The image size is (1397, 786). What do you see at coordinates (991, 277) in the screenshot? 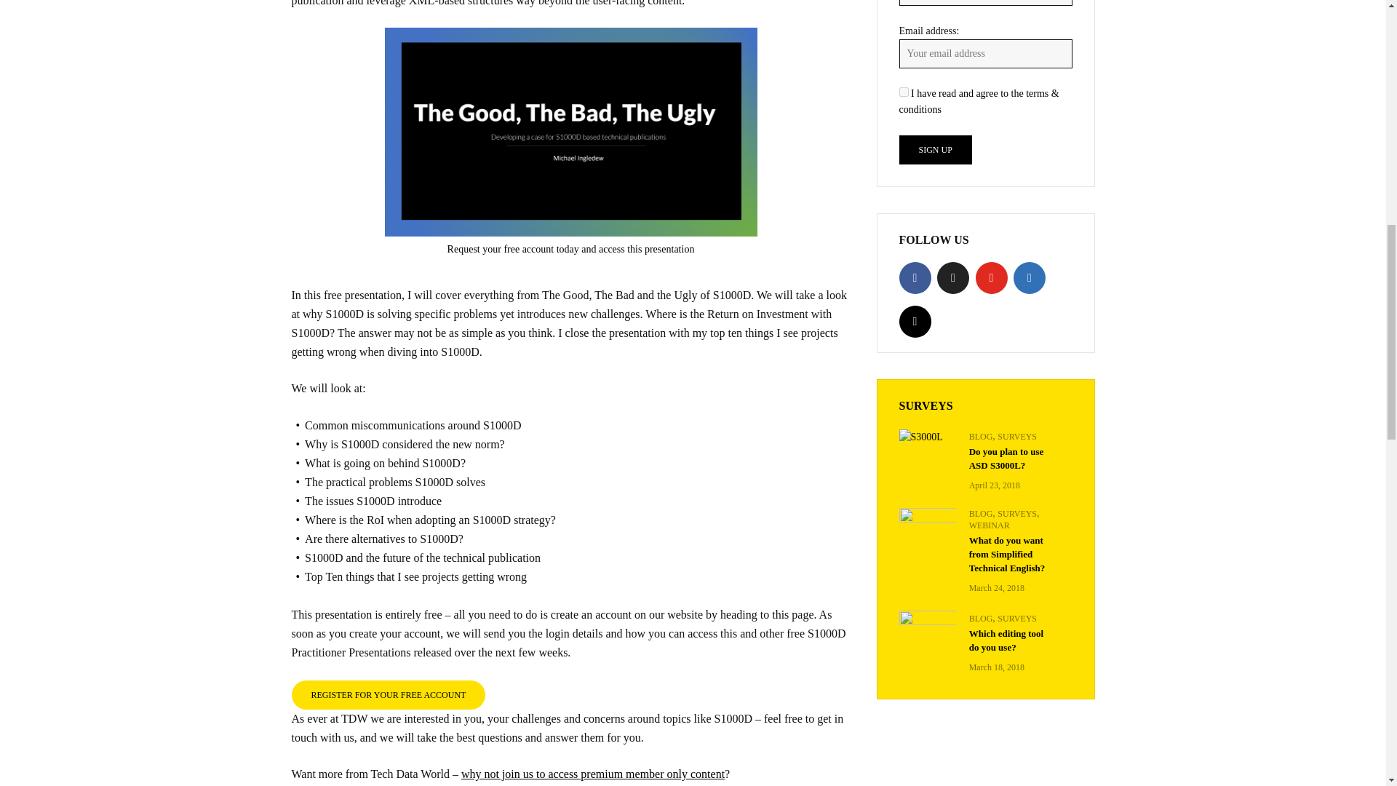
I see `YouTube` at bounding box center [991, 277].